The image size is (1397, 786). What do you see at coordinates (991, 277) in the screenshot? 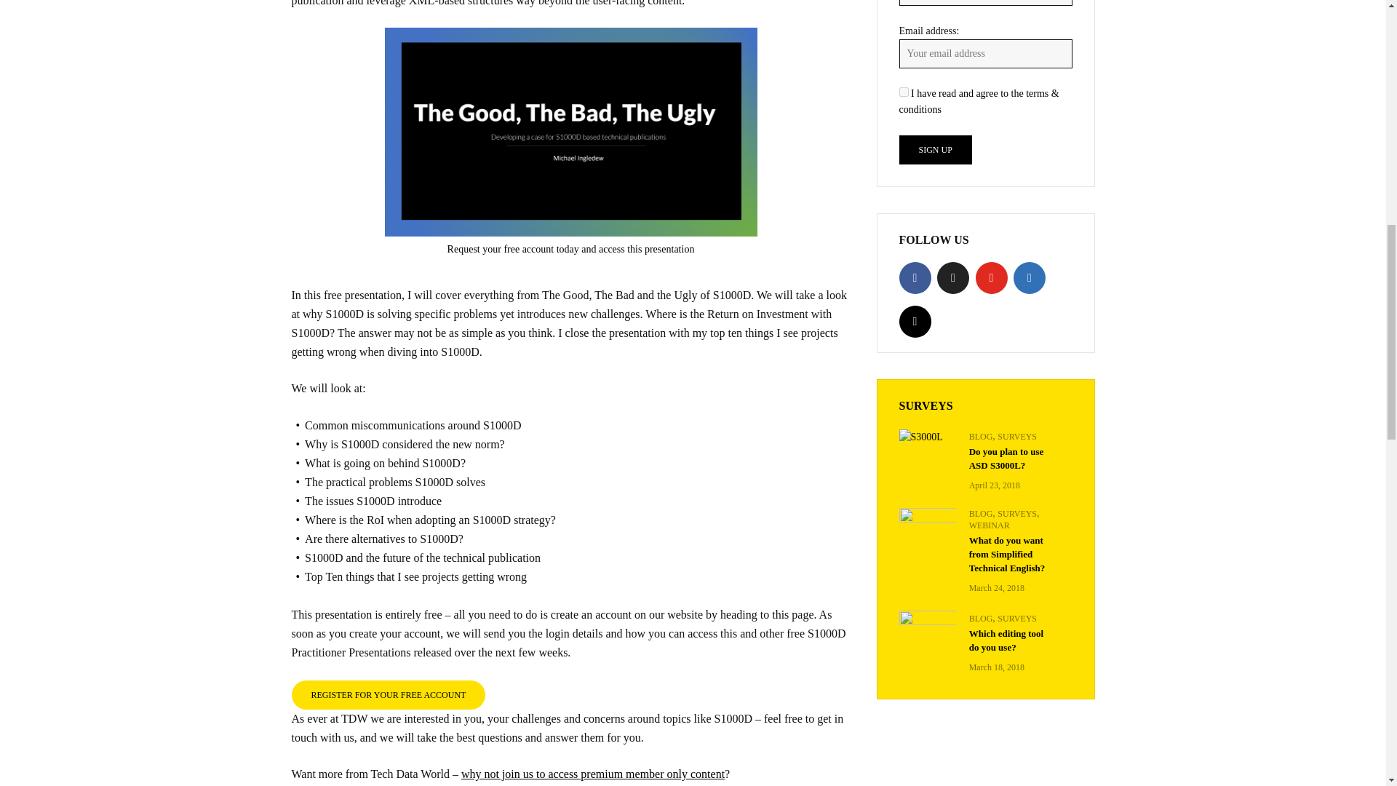
I see `YouTube` at bounding box center [991, 277].